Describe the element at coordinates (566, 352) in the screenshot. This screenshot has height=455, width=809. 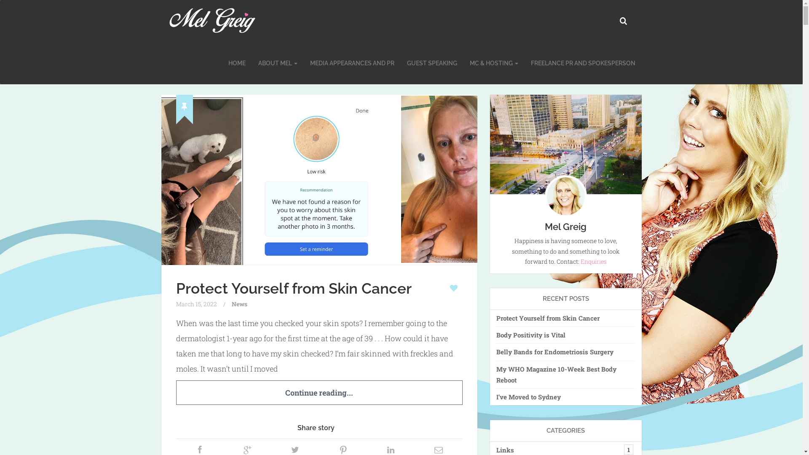
I see `Belly Bands for Endometriosis Surgery` at that location.